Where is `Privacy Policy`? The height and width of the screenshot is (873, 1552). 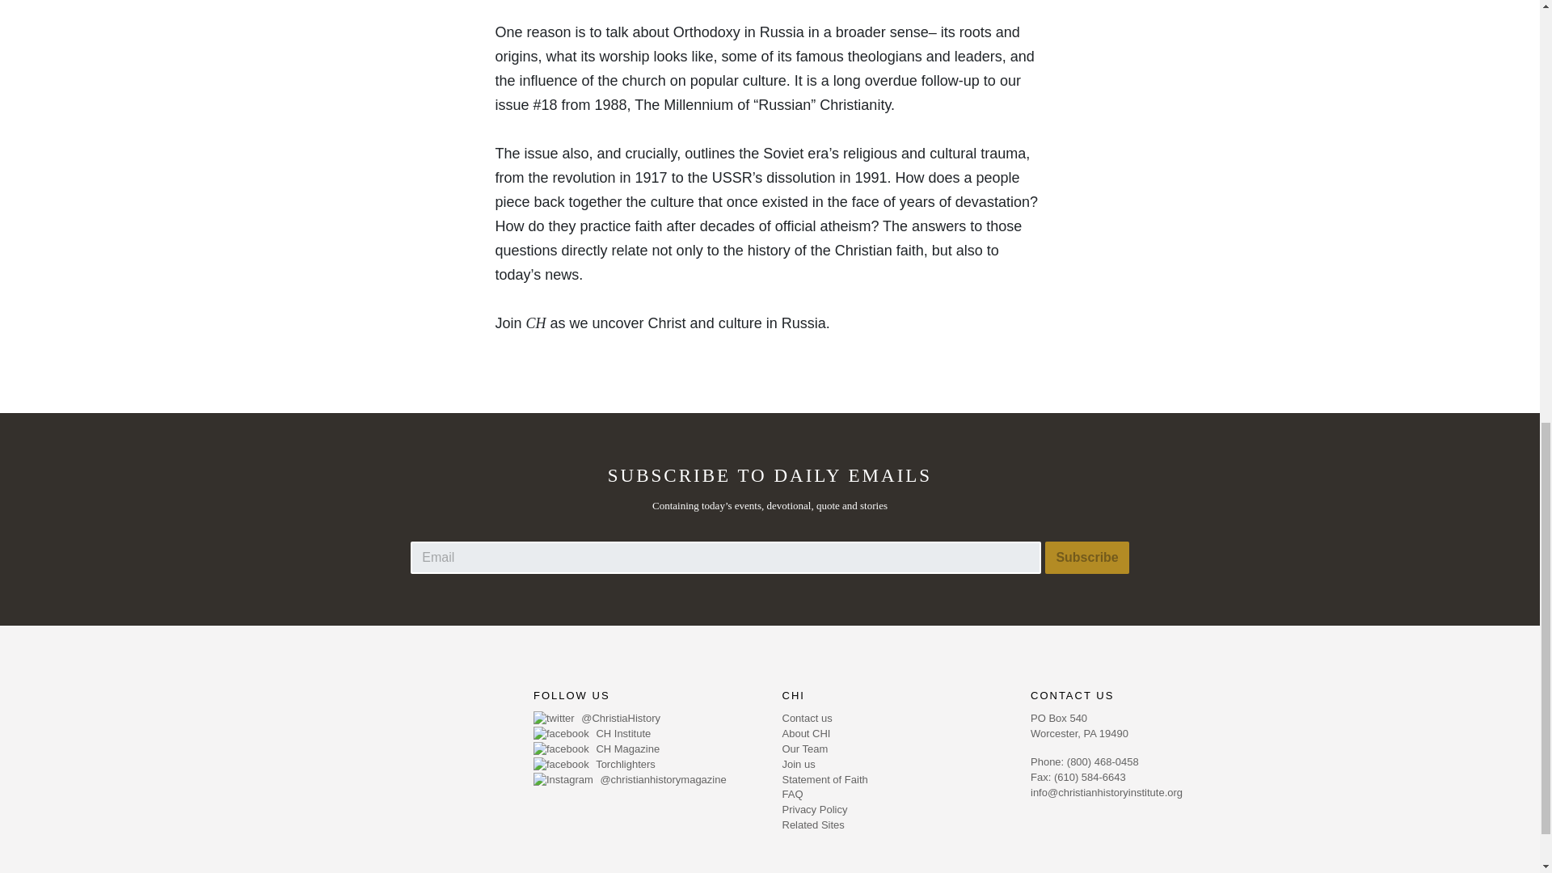 Privacy Policy is located at coordinates (894, 810).